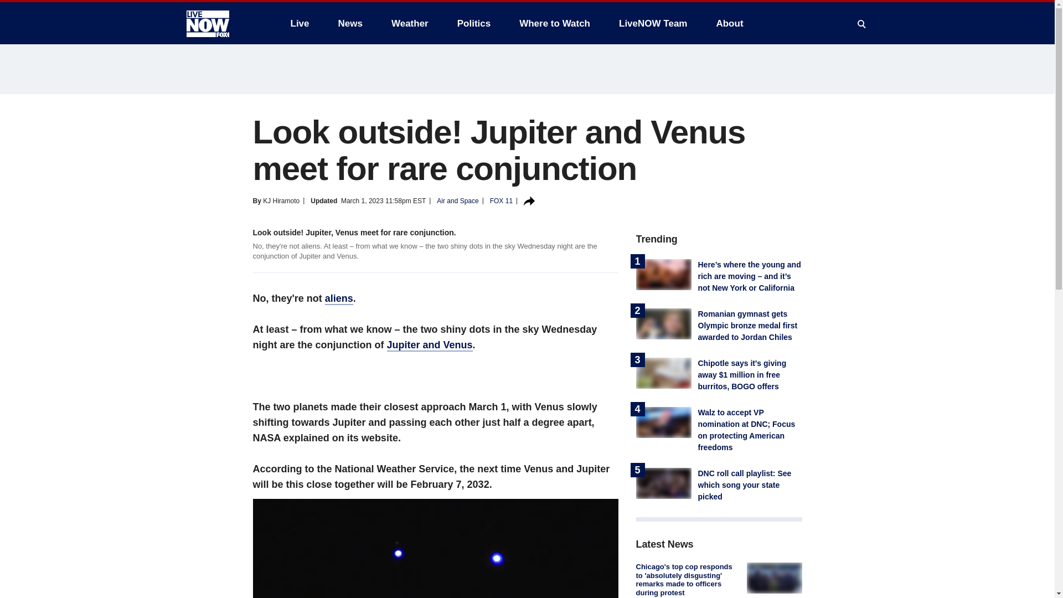 This screenshot has height=598, width=1063. I want to click on Live, so click(300, 23).